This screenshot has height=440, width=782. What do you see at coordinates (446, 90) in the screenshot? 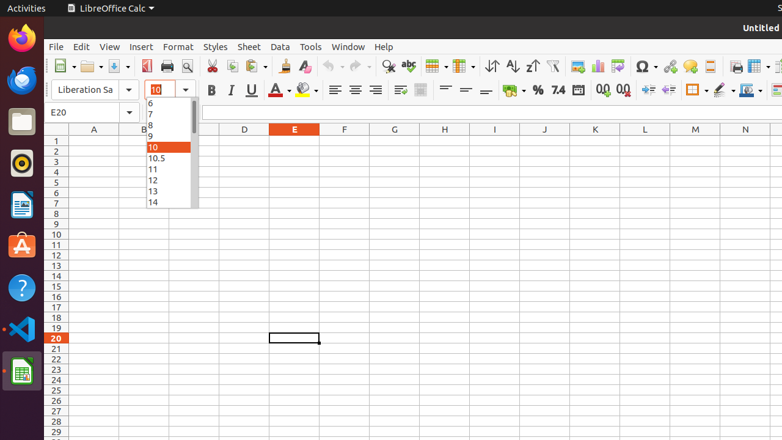
I see `Align Top` at bounding box center [446, 90].